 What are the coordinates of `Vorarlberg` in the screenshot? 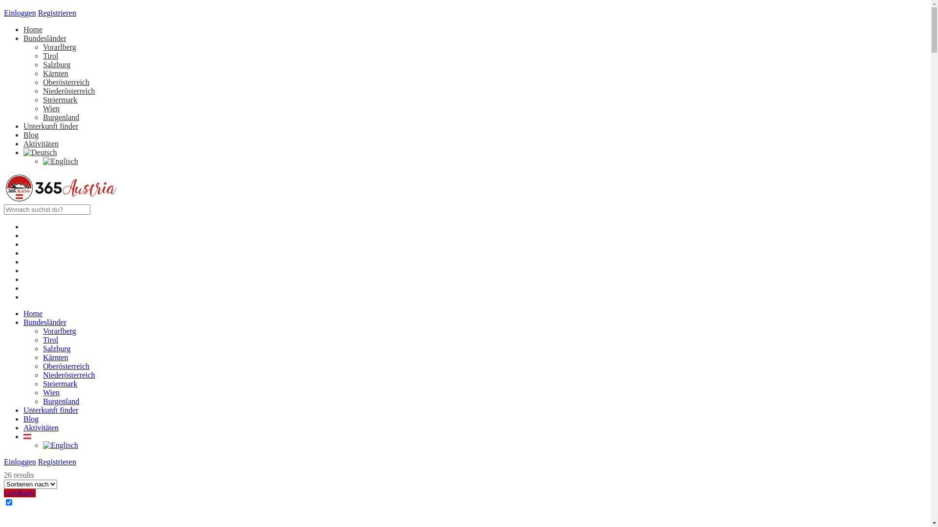 It's located at (60, 309).